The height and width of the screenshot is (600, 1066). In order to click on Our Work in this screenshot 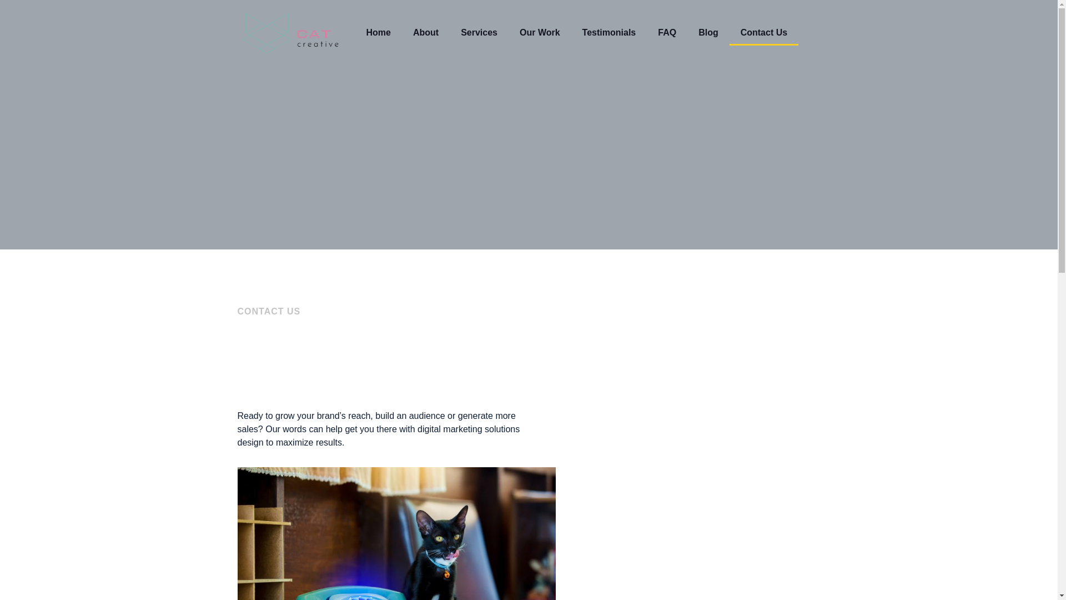, I will do `click(540, 32)`.